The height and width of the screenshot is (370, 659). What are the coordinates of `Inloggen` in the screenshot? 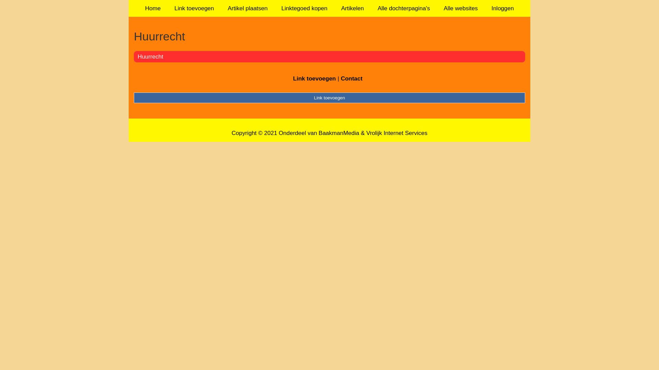 It's located at (502, 8).